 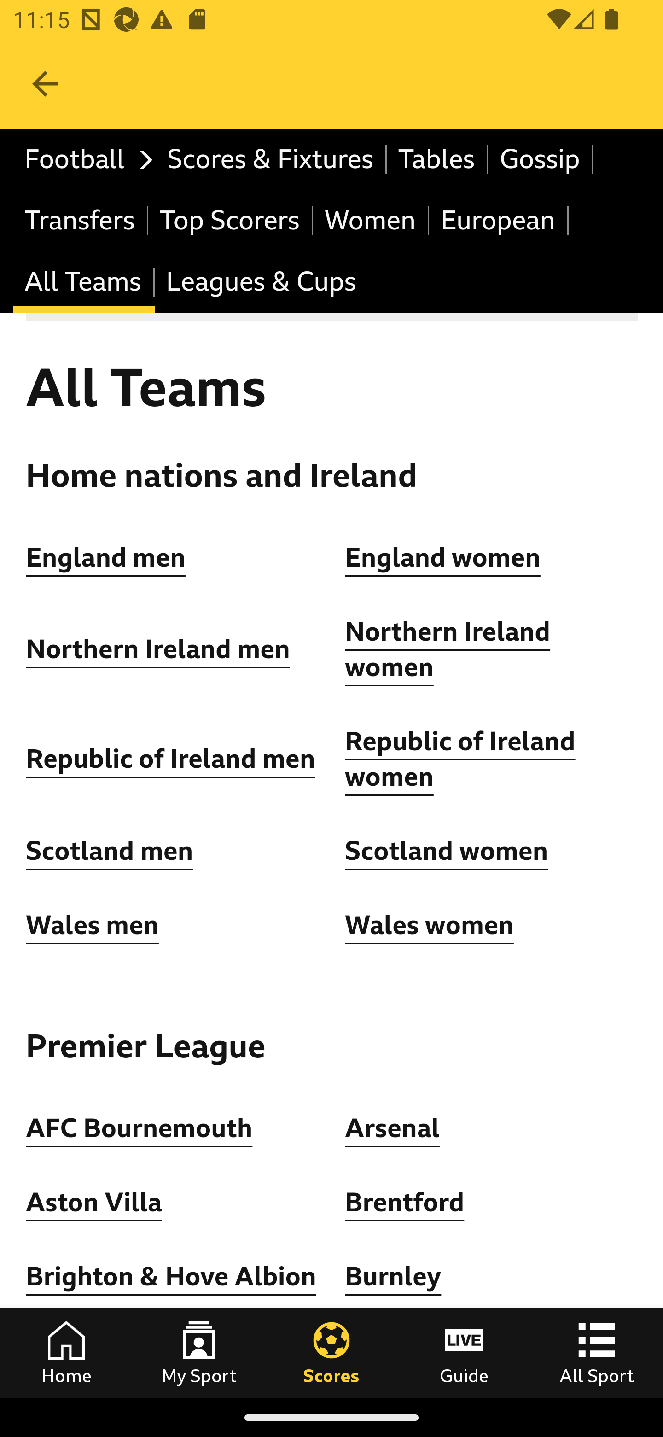 I want to click on Women, so click(x=371, y=220).